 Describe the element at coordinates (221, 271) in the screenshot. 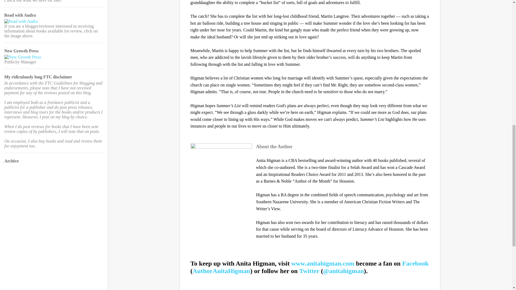

I see `AuthorAnitaHigman` at that location.